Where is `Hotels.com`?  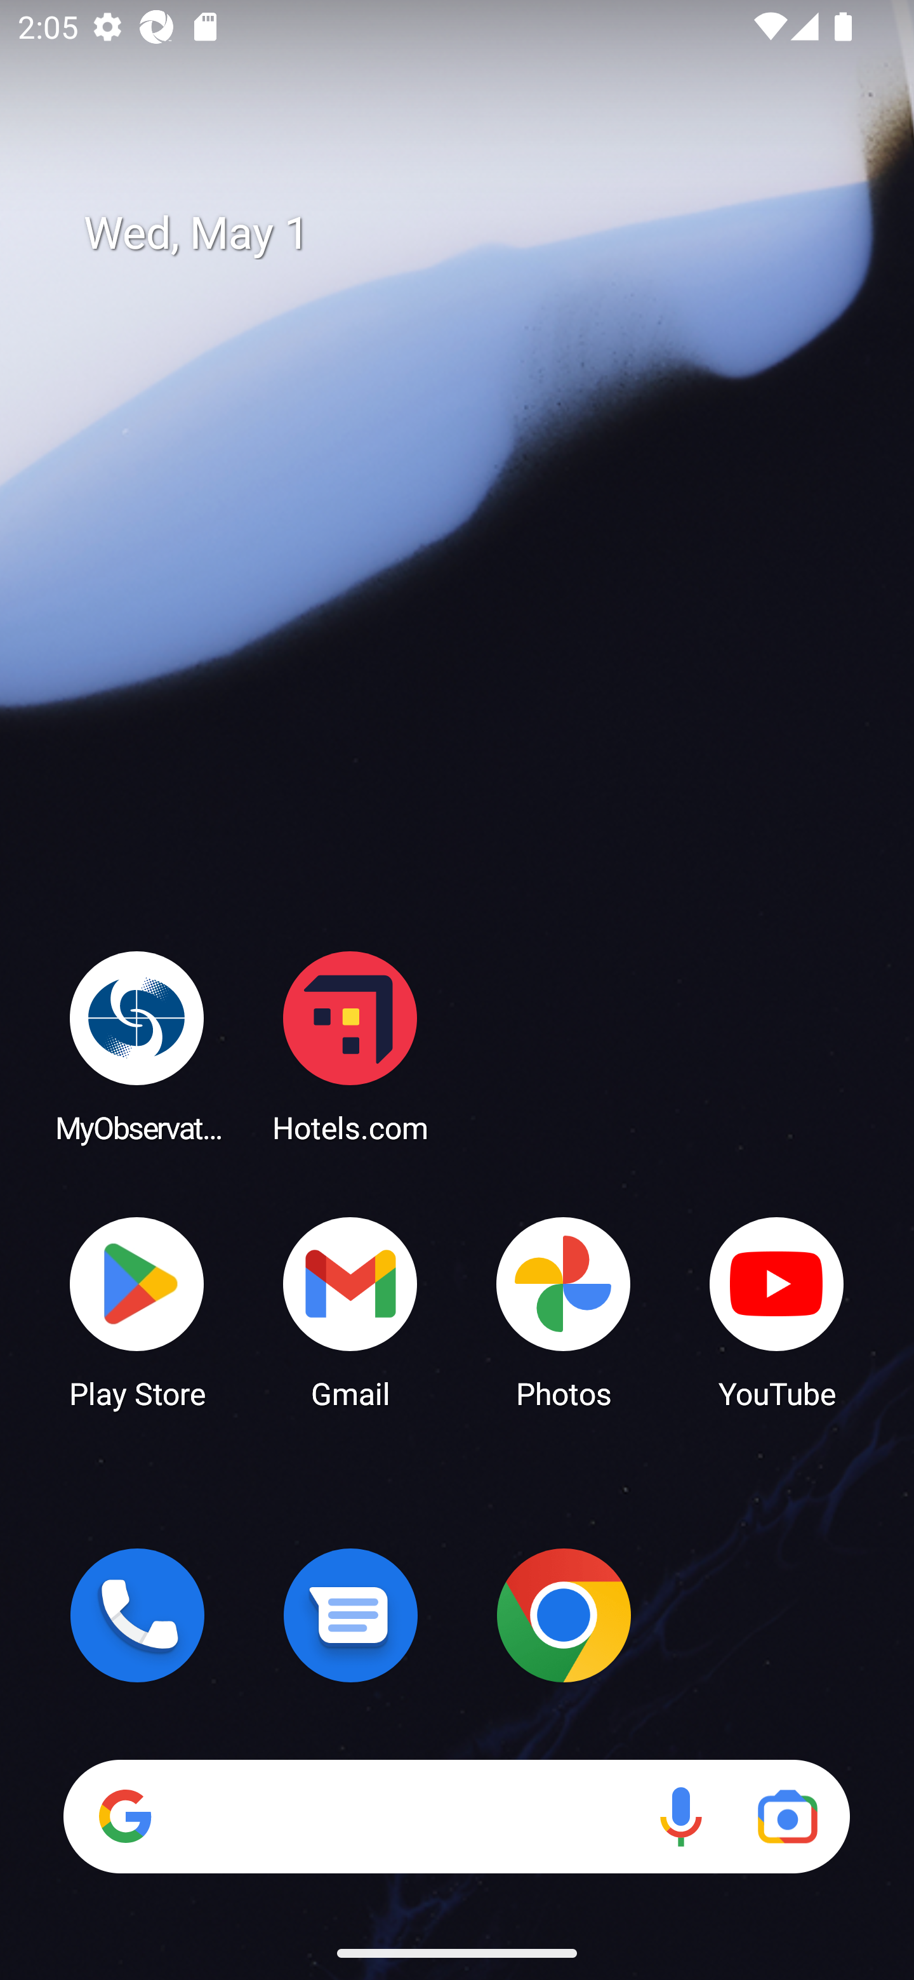
Hotels.com is located at coordinates (350, 1046).